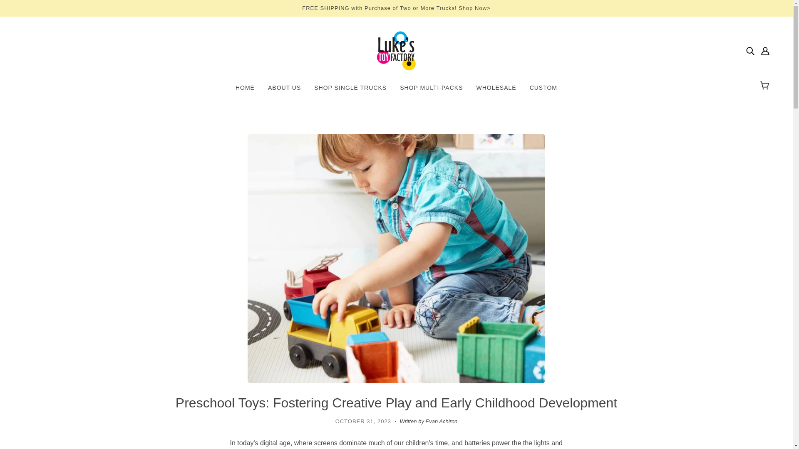 The image size is (799, 449). Describe the element at coordinates (496, 91) in the screenshot. I see `WHOLESALE` at that location.